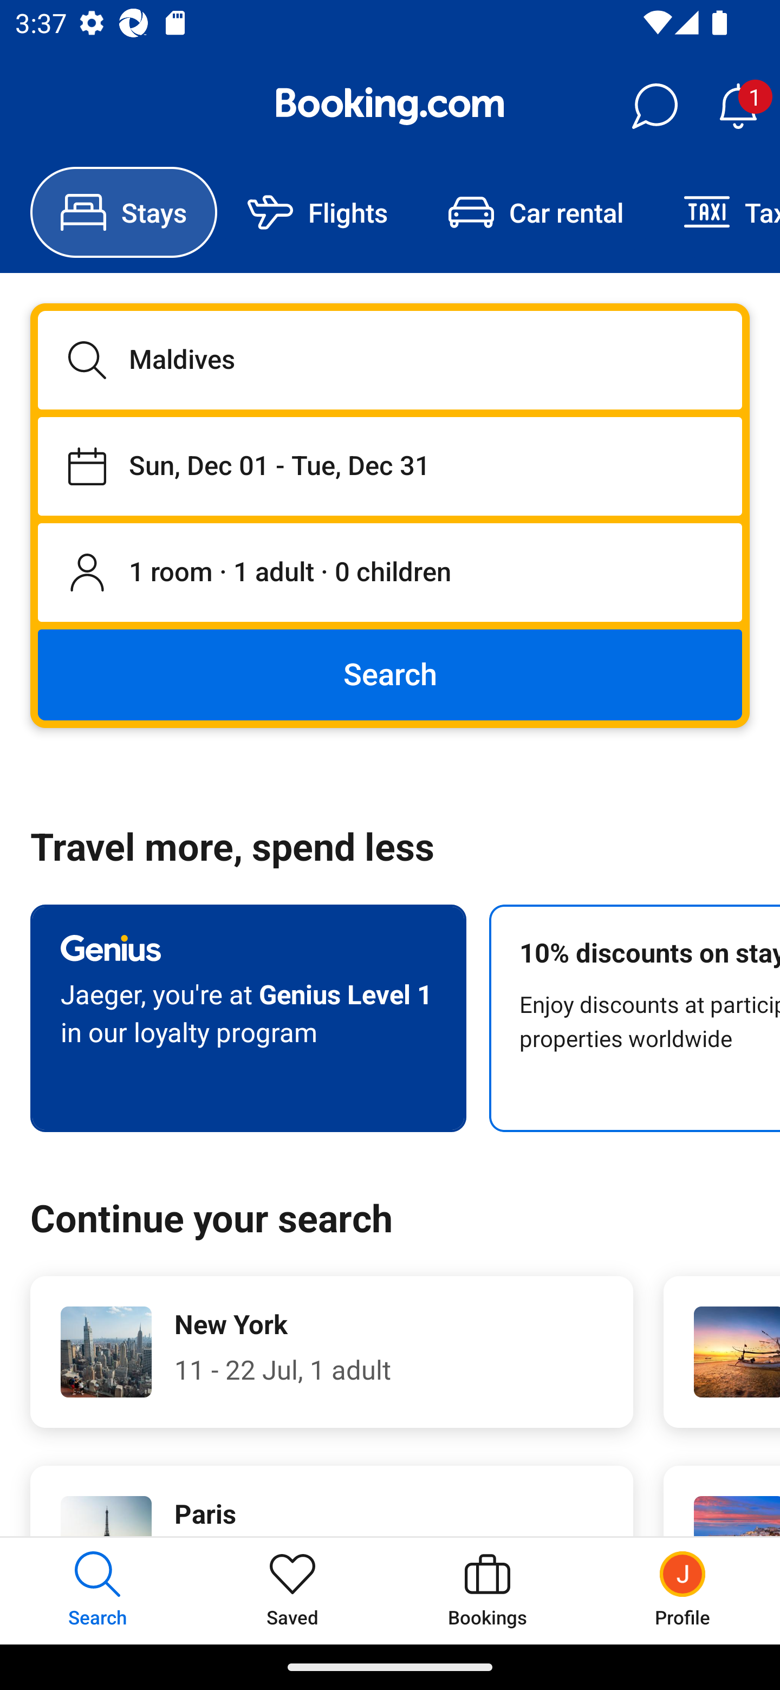  Describe the element at coordinates (292, 1590) in the screenshot. I see `Saved` at that location.